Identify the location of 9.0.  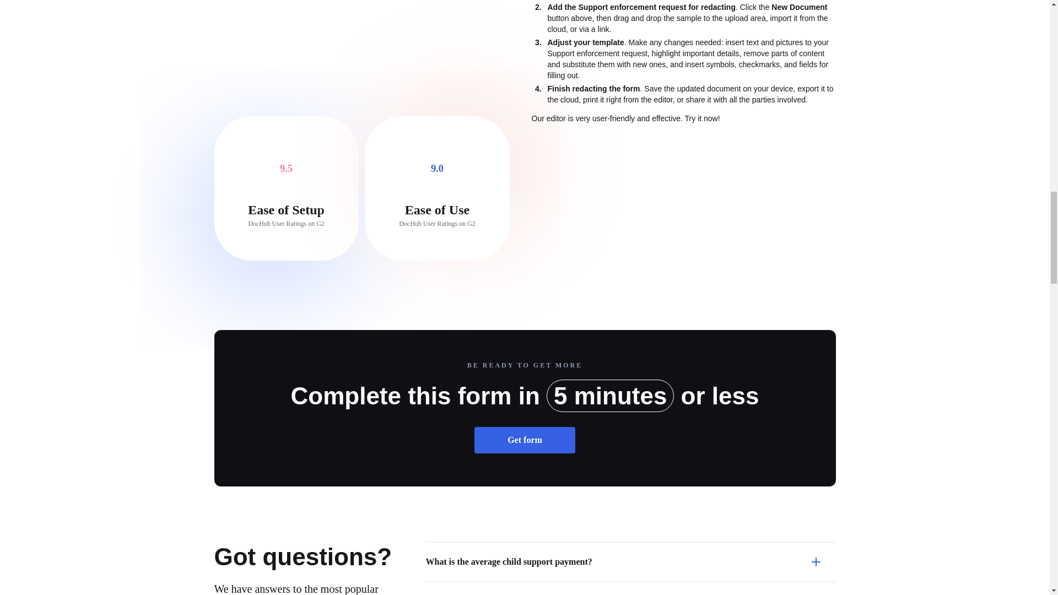
(436, 169).